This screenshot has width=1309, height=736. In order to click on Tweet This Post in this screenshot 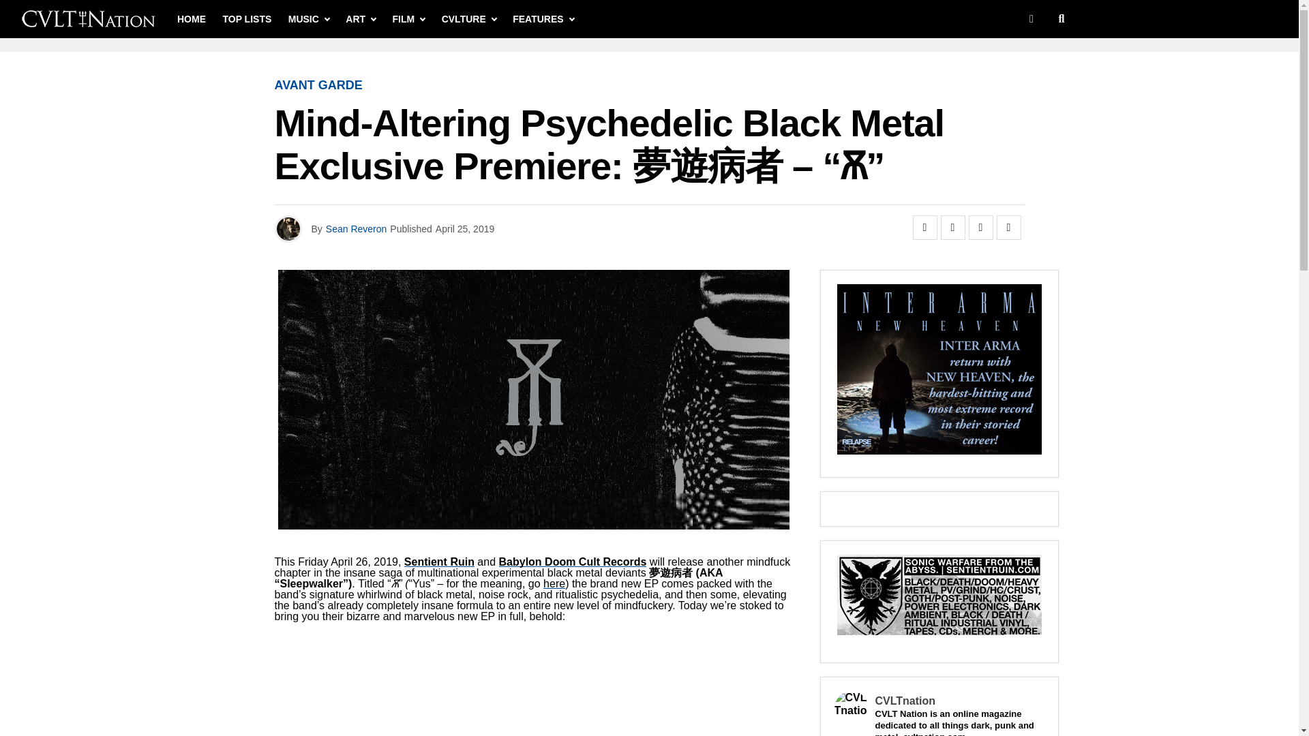, I will do `click(953, 228)`.